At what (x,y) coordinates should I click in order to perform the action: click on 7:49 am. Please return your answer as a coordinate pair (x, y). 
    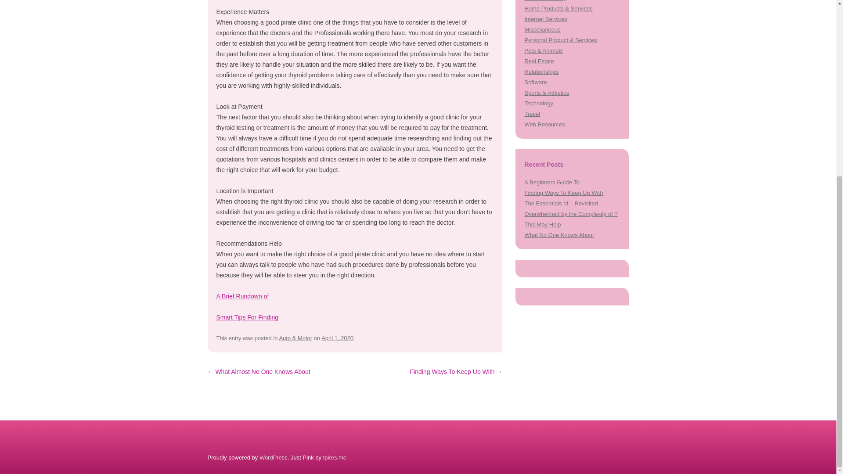
    Looking at the image, I should click on (337, 338).